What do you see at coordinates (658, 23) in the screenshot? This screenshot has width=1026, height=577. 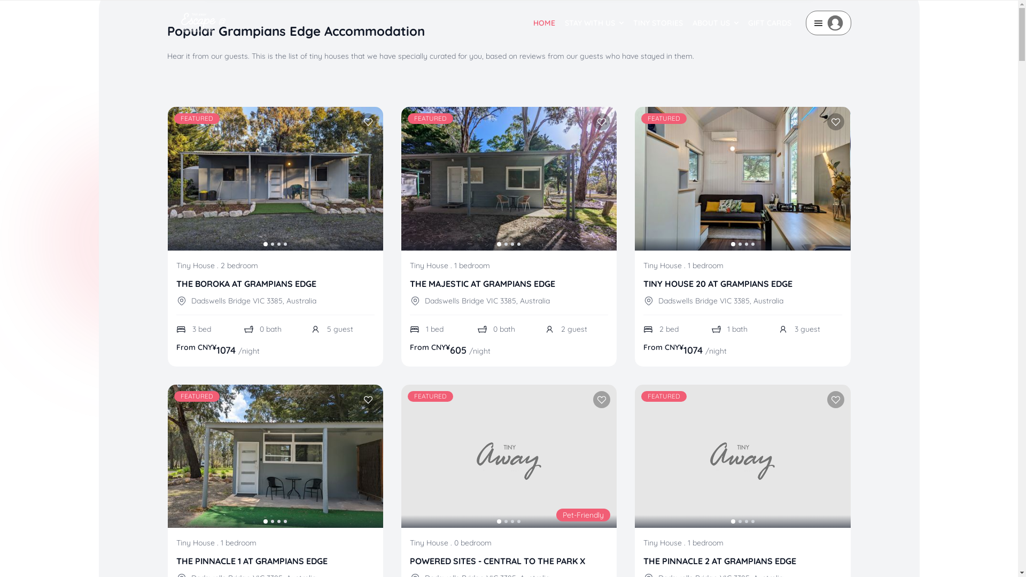 I see `TINY STORIES` at bounding box center [658, 23].